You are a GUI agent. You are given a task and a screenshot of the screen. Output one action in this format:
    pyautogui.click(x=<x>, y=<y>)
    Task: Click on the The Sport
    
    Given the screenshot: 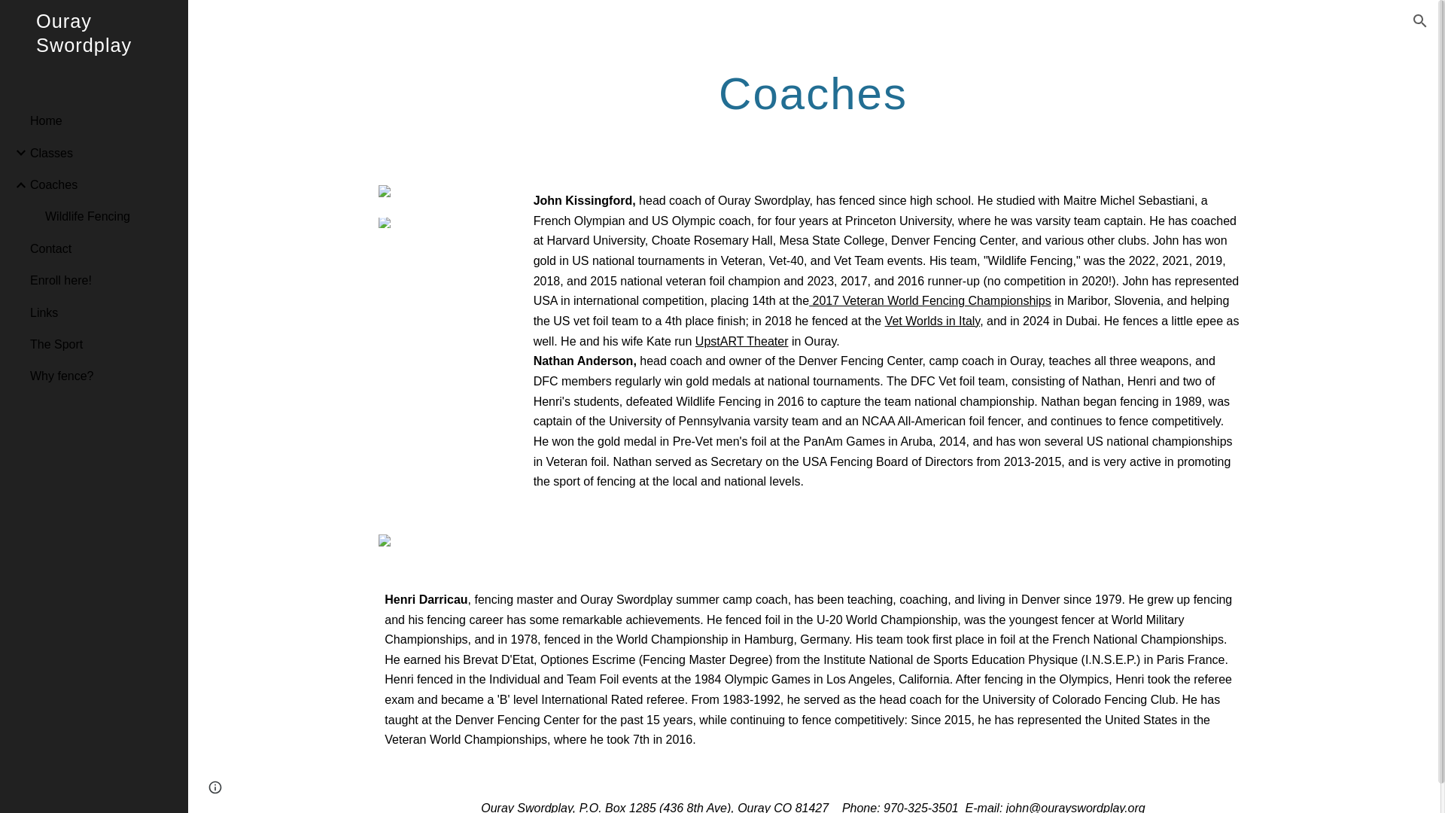 What is the action you would take?
    pyautogui.click(x=103, y=344)
    